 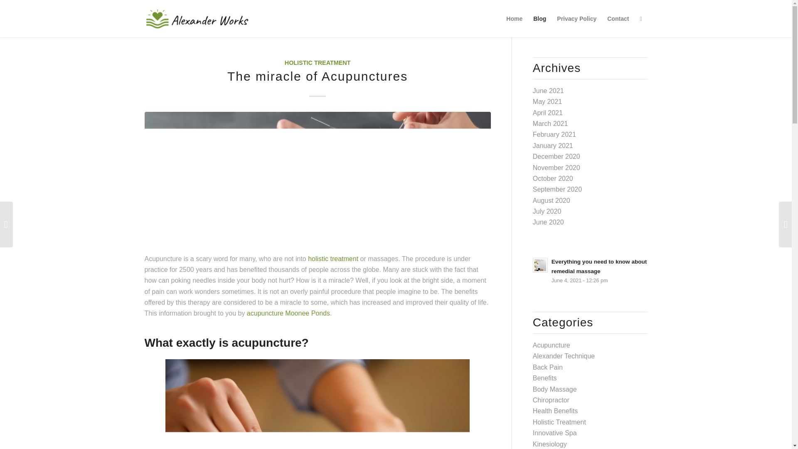 I want to click on March 2021, so click(x=550, y=123).